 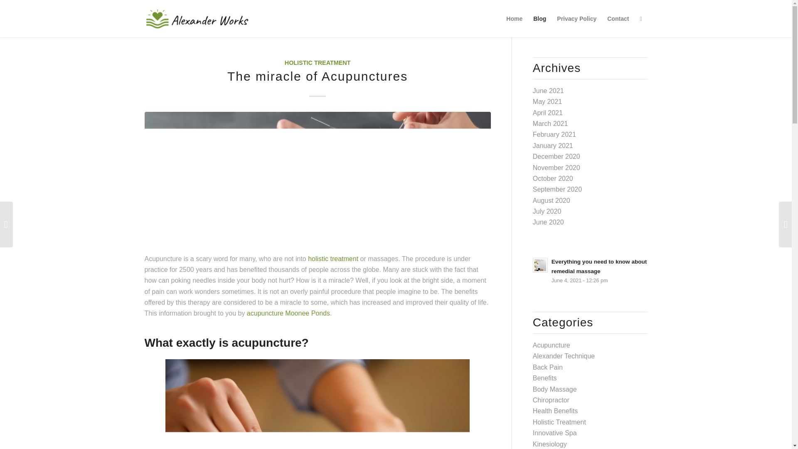 I want to click on March 2021, so click(x=550, y=123).